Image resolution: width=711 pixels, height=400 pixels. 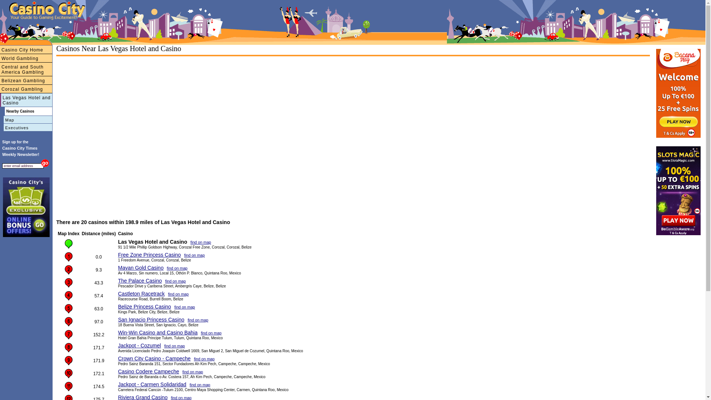 I want to click on Belizean Gambling, so click(x=26, y=81).